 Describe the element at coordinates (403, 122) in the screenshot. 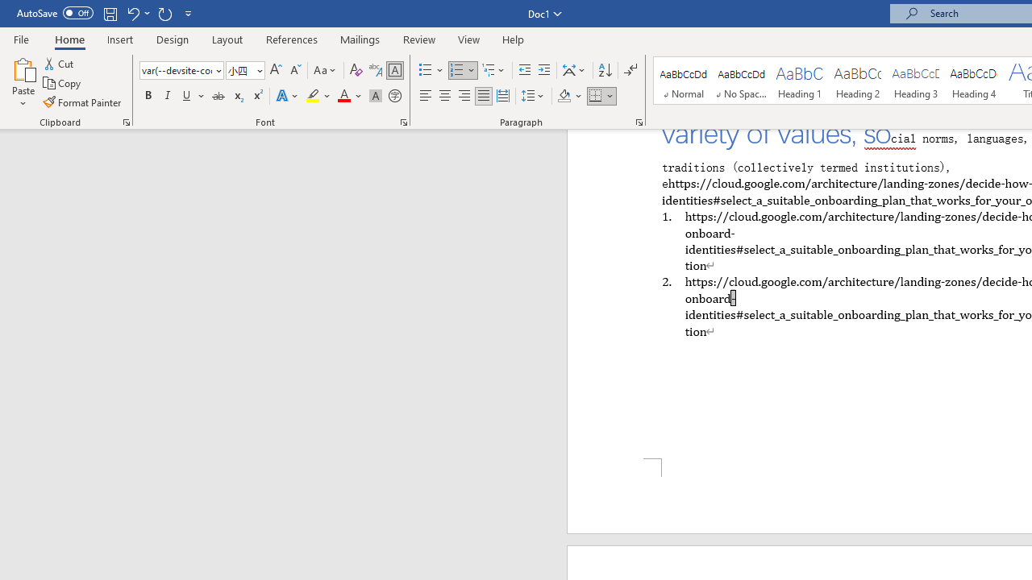

I see `Font...` at that location.